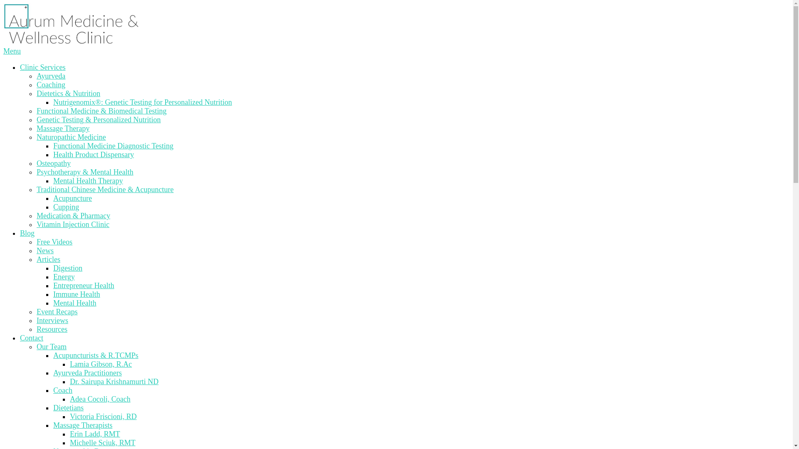 The width and height of the screenshot is (799, 449). What do you see at coordinates (103, 417) in the screenshot?
I see `Victoria Friscioni, RD` at bounding box center [103, 417].